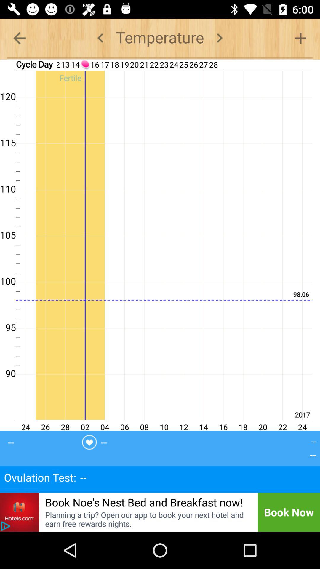  I want to click on launch the icon below ovulation test icon, so click(144, 502).